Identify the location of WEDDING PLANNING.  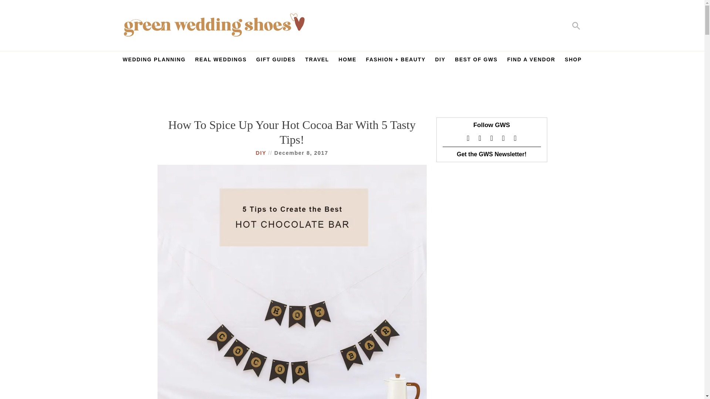
(154, 61).